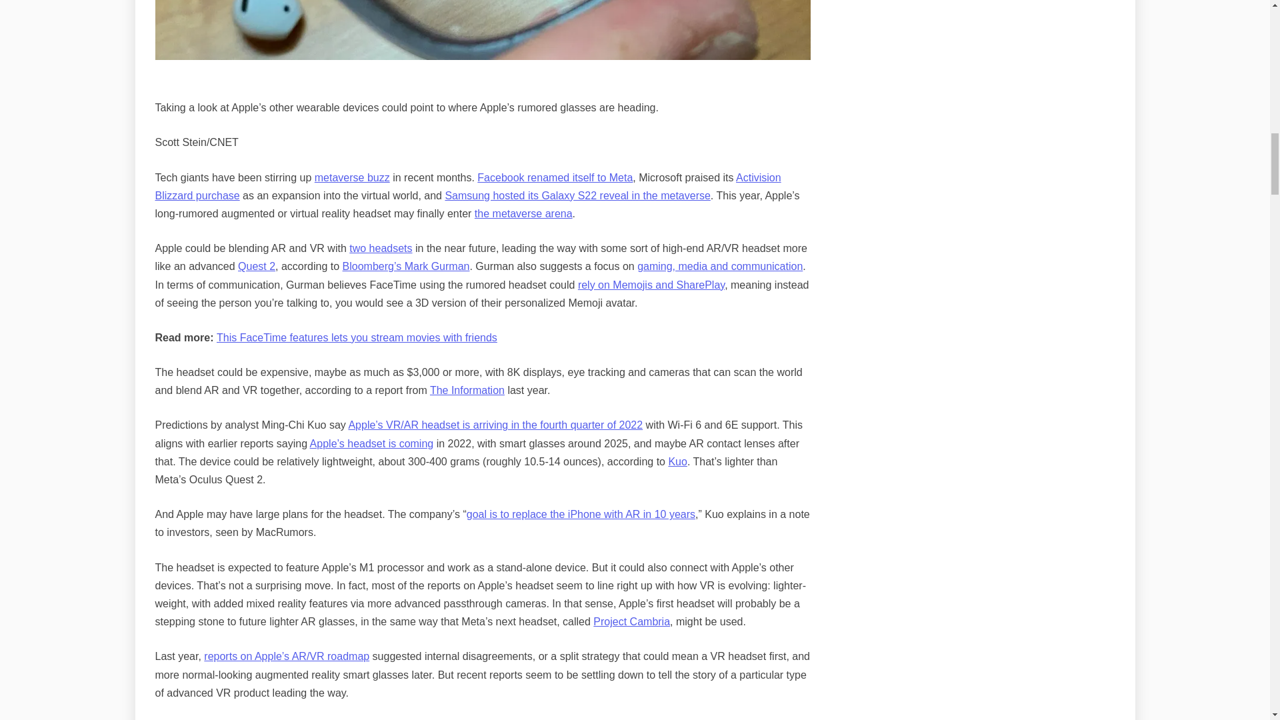 The image size is (1280, 720). I want to click on Facebook renamed itself to Meta, so click(555, 177).